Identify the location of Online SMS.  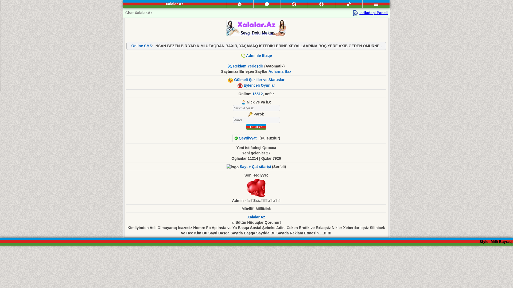
(142, 46).